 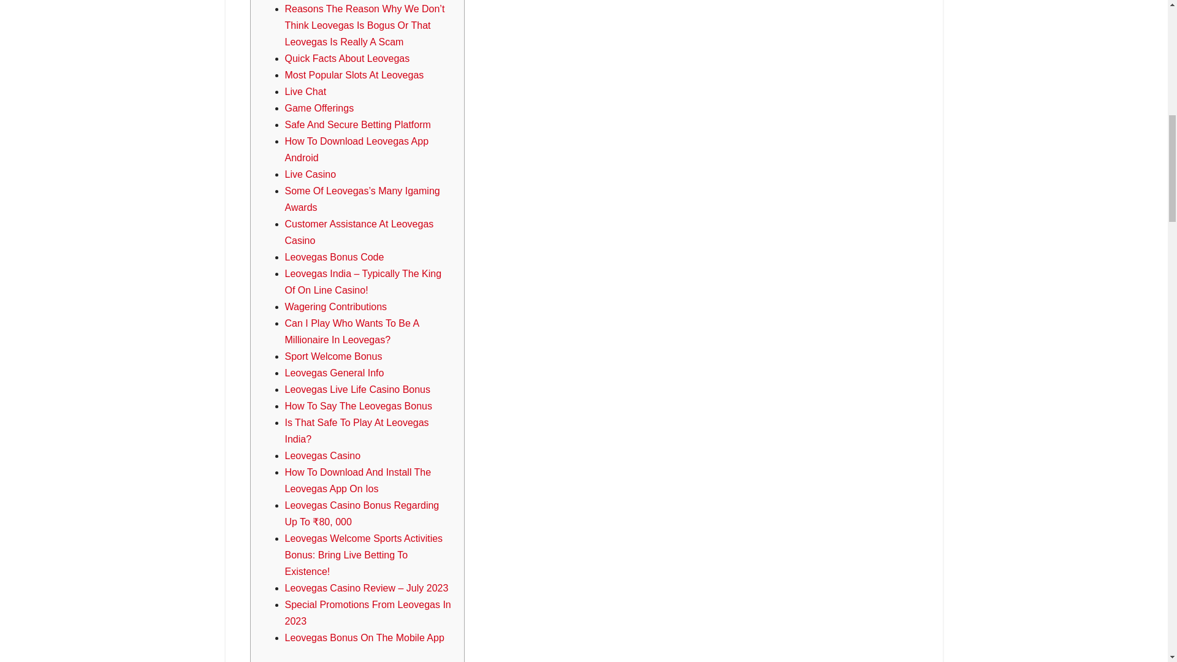 What do you see at coordinates (357, 124) in the screenshot?
I see `Safe And Secure Betting Platform` at bounding box center [357, 124].